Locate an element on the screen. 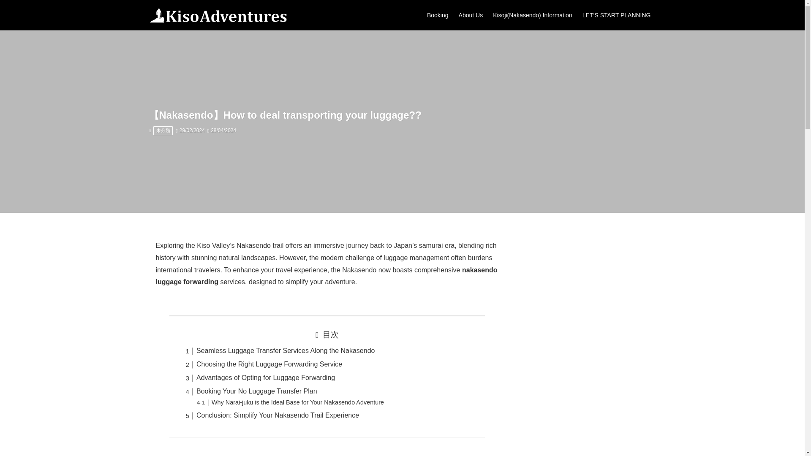 The width and height of the screenshot is (811, 456). Booking is located at coordinates (438, 15).